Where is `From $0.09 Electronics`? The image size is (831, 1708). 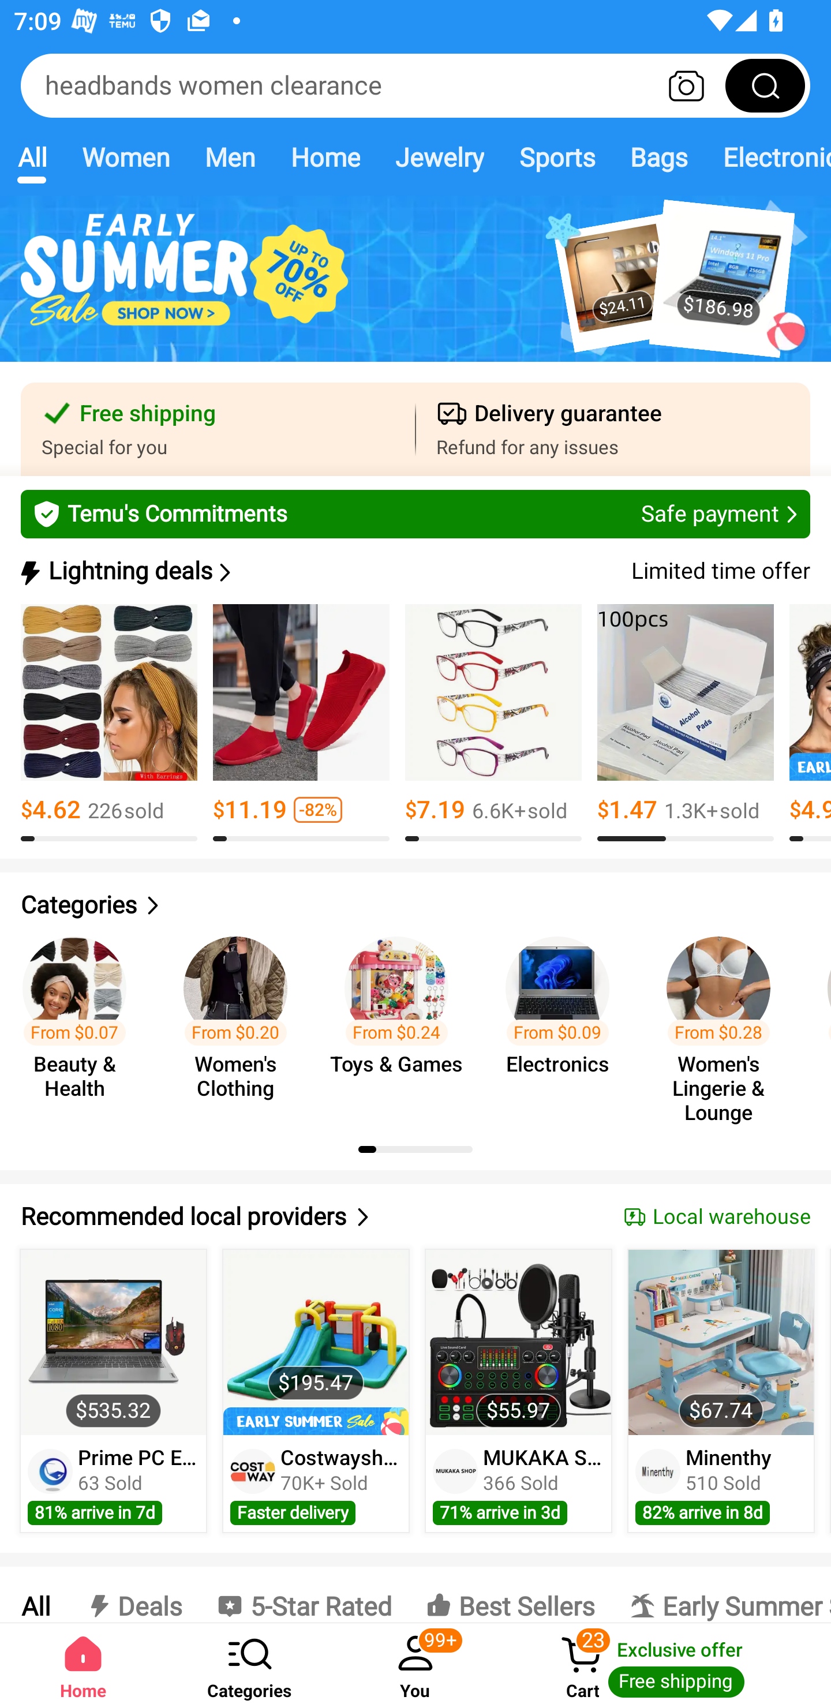
From $0.09 Electronics is located at coordinates (563, 1020).